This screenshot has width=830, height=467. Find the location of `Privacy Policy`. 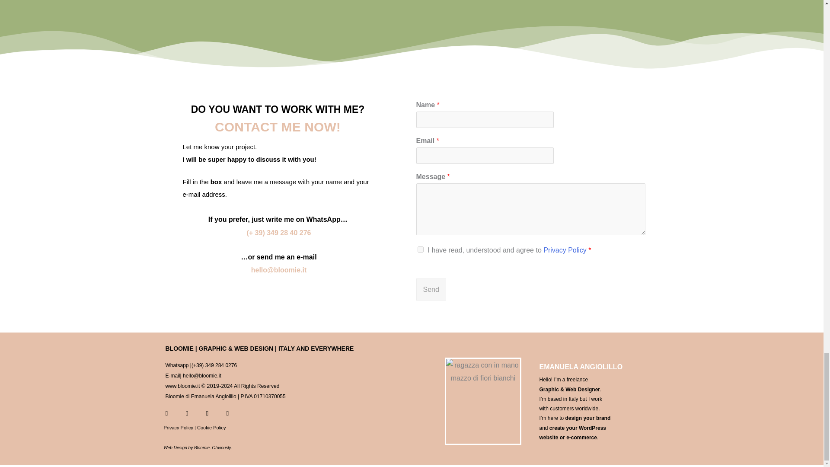

Privacy Policy is located at coordinates (565, 250).